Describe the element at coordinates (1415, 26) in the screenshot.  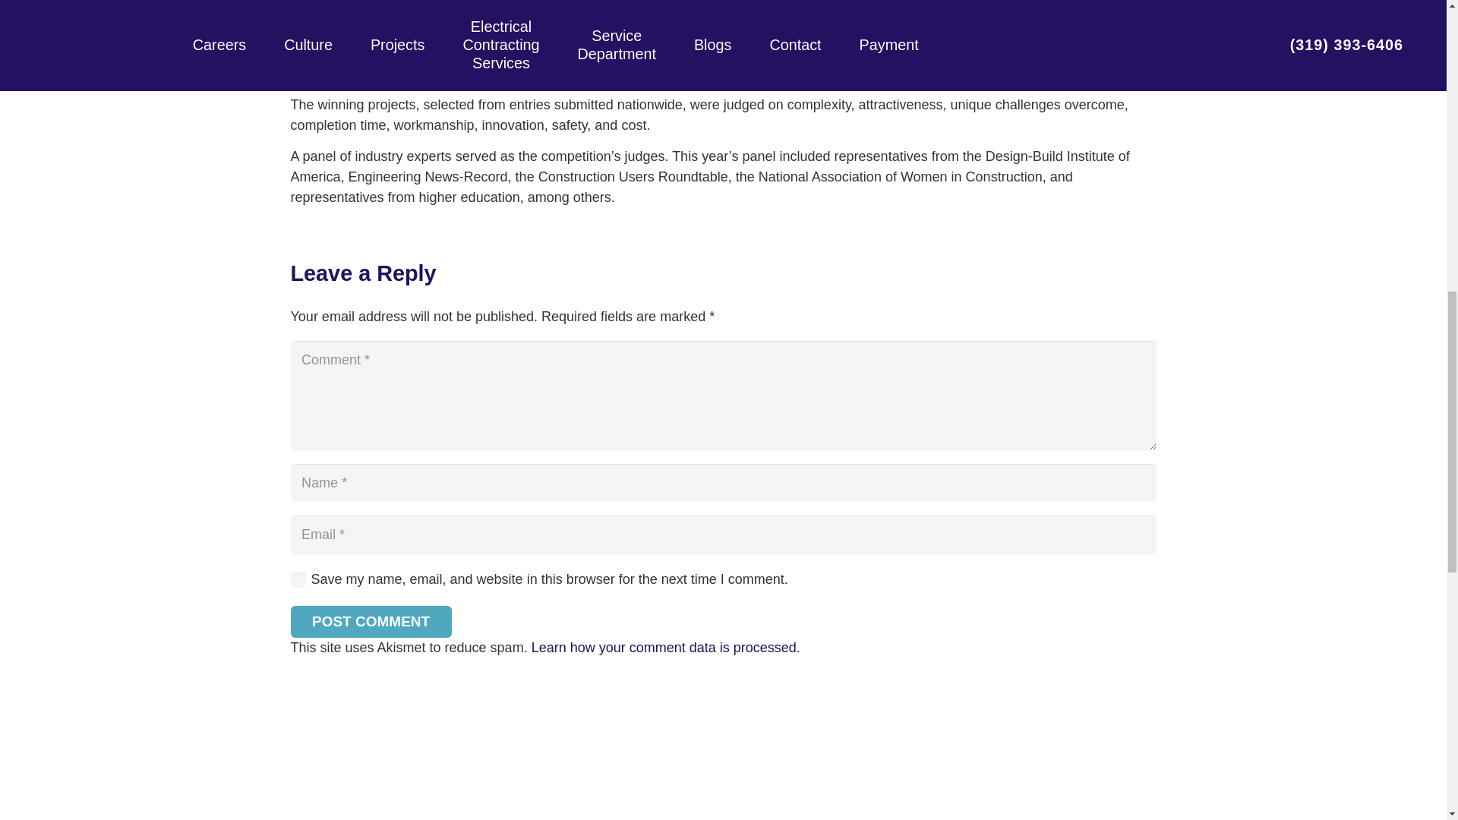
I see `Back to top` at that location.